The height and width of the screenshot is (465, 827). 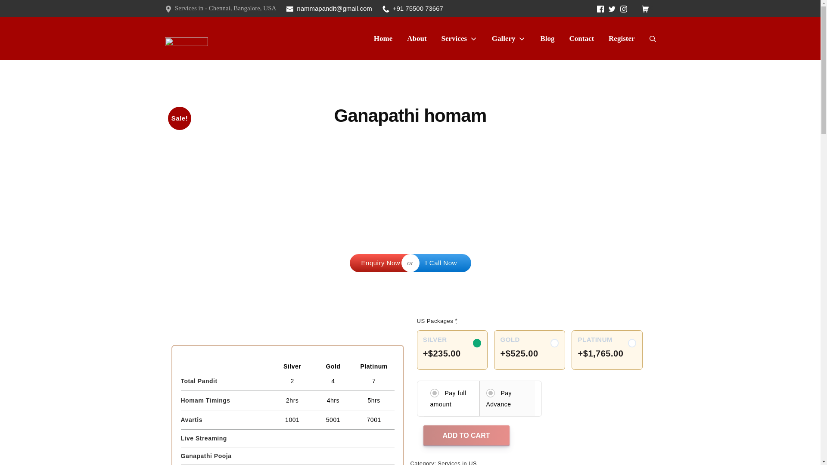 What do you see at coordinates (186, 39) in the screenshot?
I see `Instagram icon` at bounding box center [186, 39].